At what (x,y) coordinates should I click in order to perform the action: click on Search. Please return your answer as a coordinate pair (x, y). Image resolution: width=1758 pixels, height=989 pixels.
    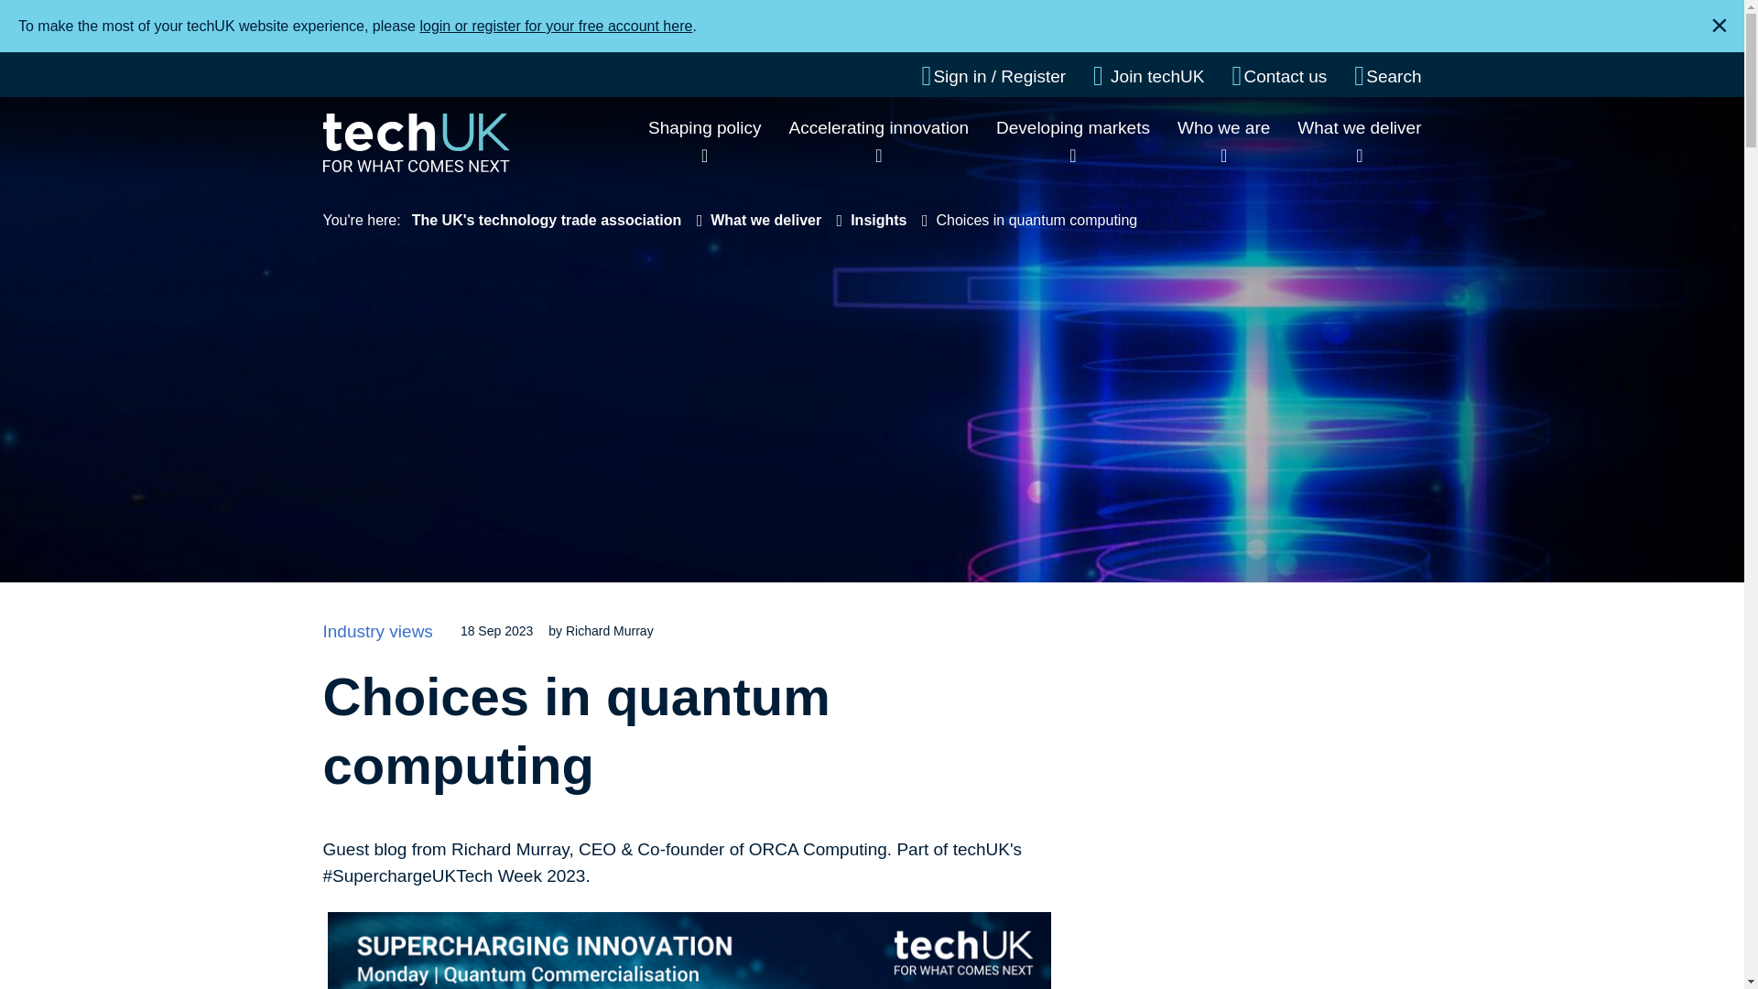
    Looking at the image, I should click on (1386, 76).